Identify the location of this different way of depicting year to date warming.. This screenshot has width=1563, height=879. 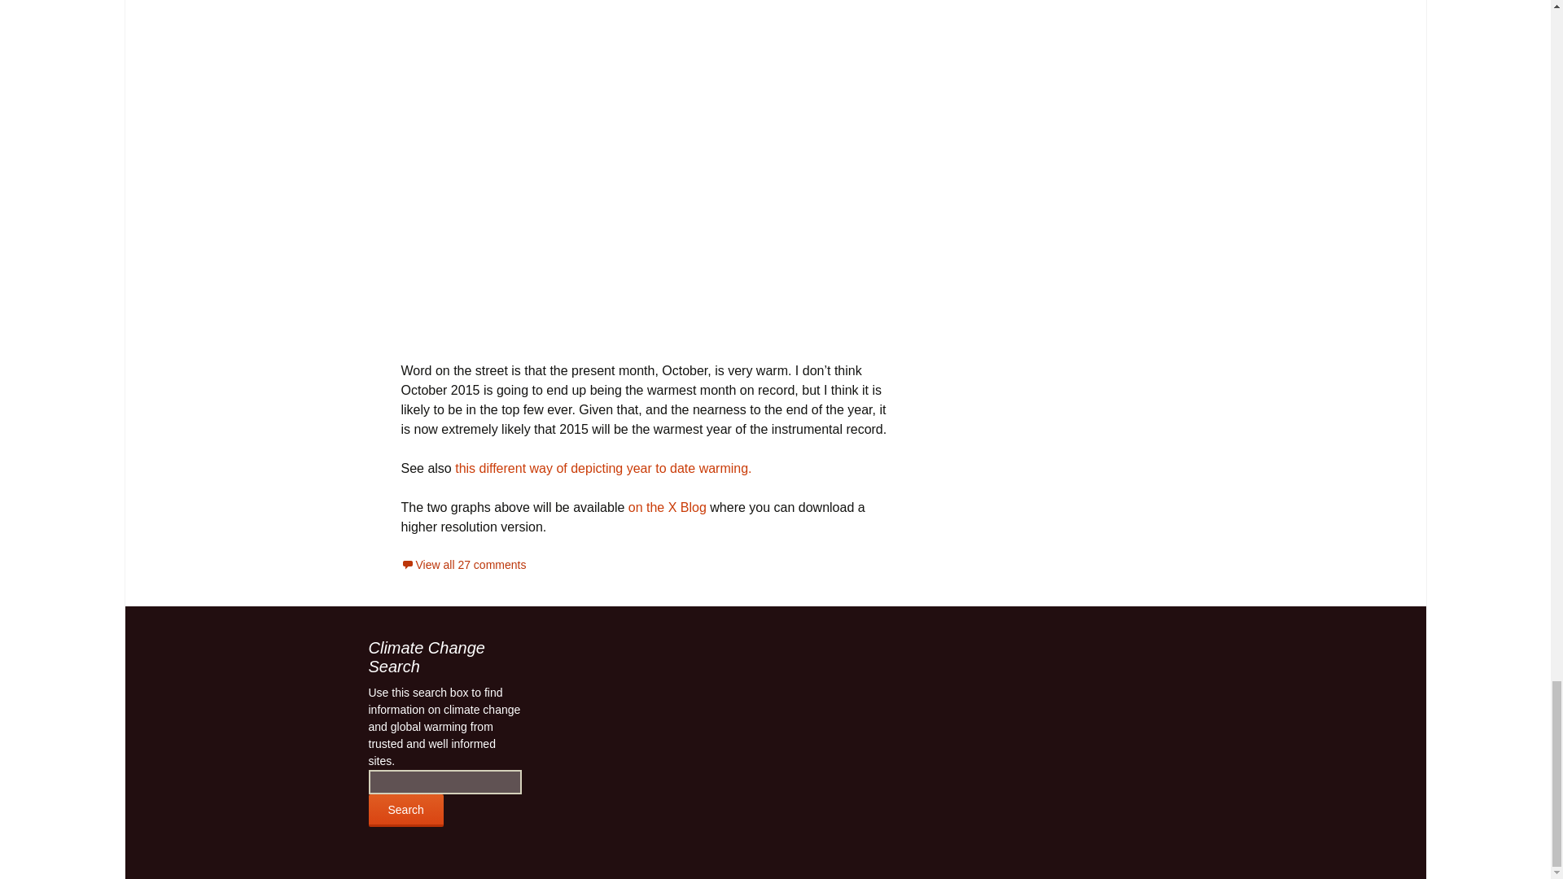
(602, 469).